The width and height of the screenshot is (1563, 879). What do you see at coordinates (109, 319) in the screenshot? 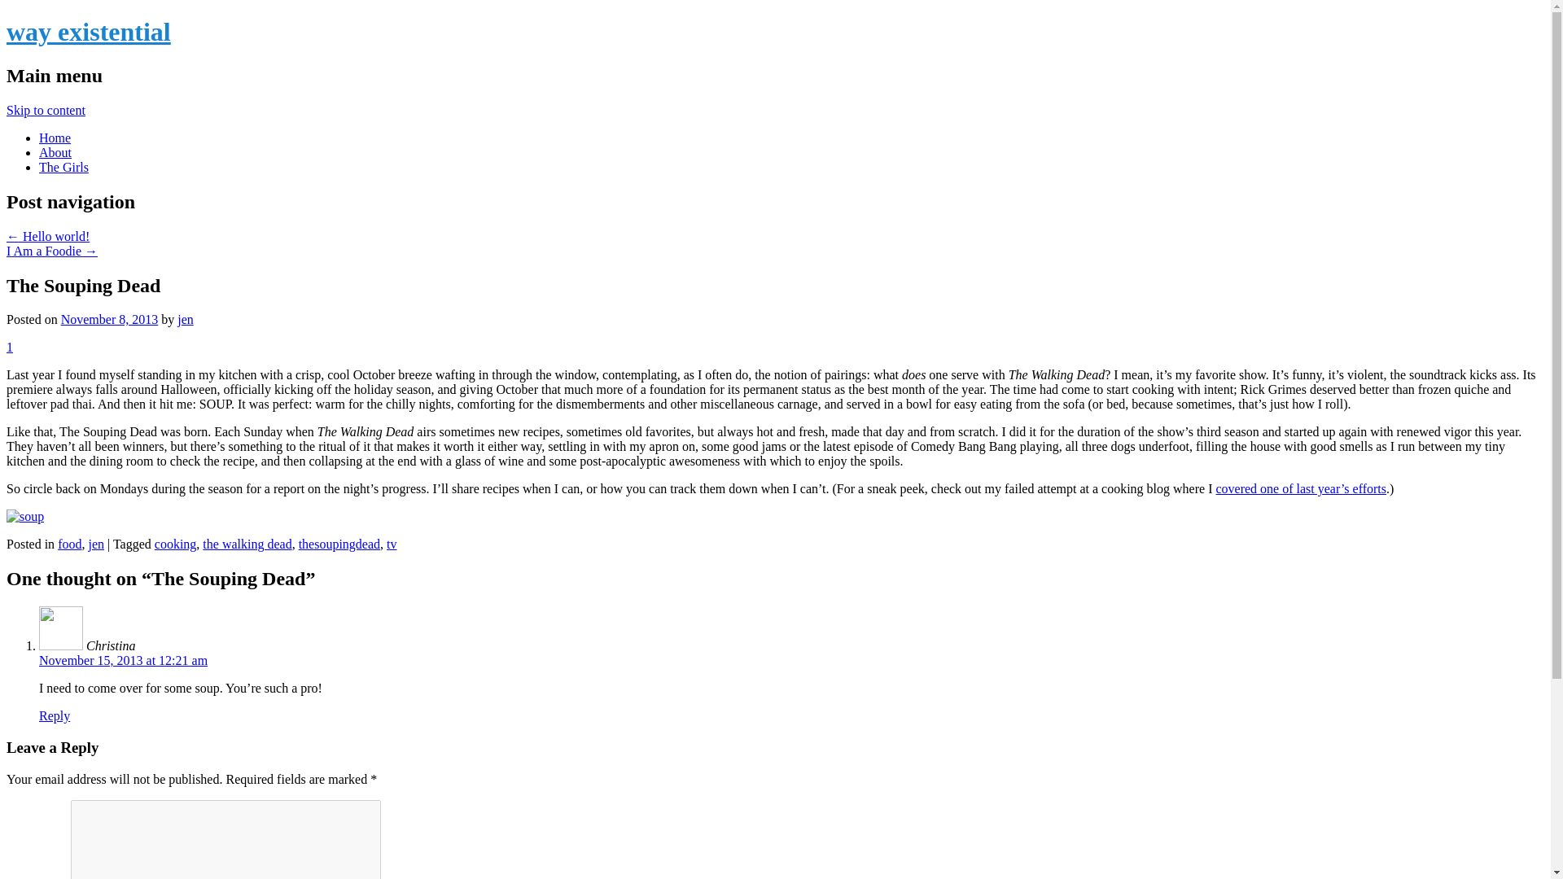
I see `November 8, 2013` at bounding box center [109, 319].